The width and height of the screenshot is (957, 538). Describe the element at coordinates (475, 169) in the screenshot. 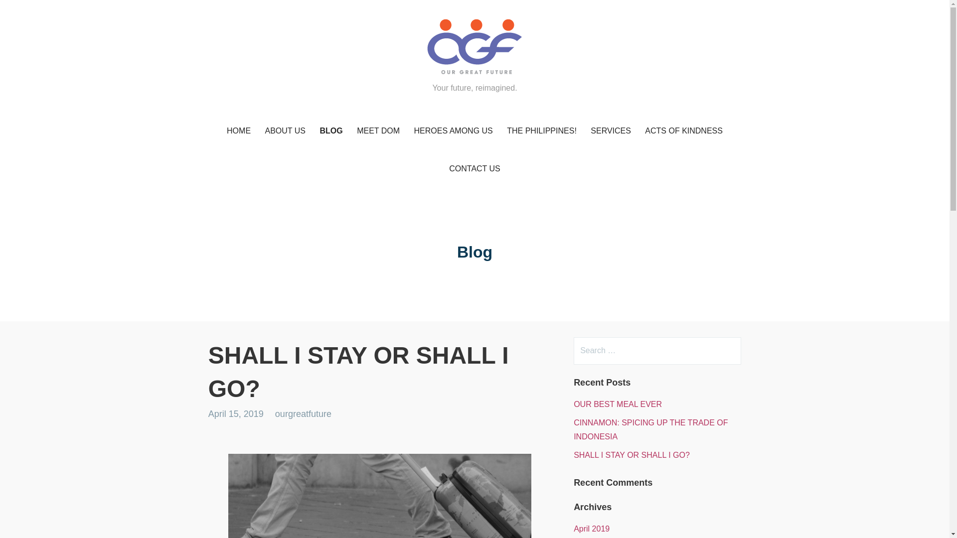

I see `CONTACT US` at that location.